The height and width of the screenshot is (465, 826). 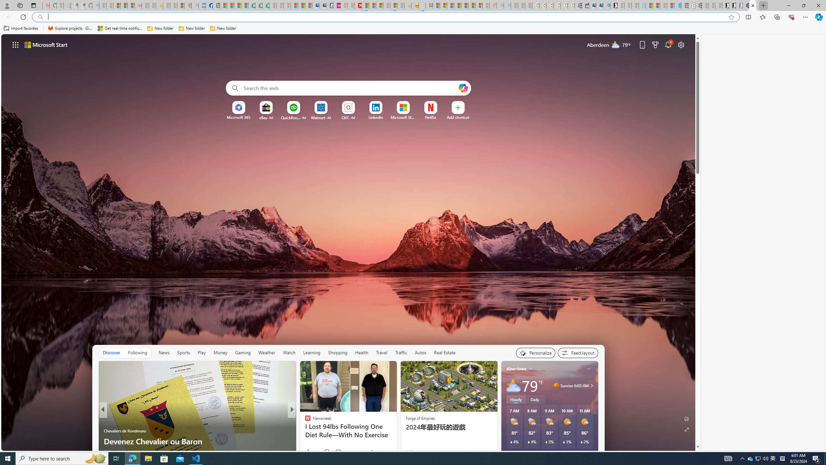 I want to click on View comments 95 Comment, so click(x=341, y=452).